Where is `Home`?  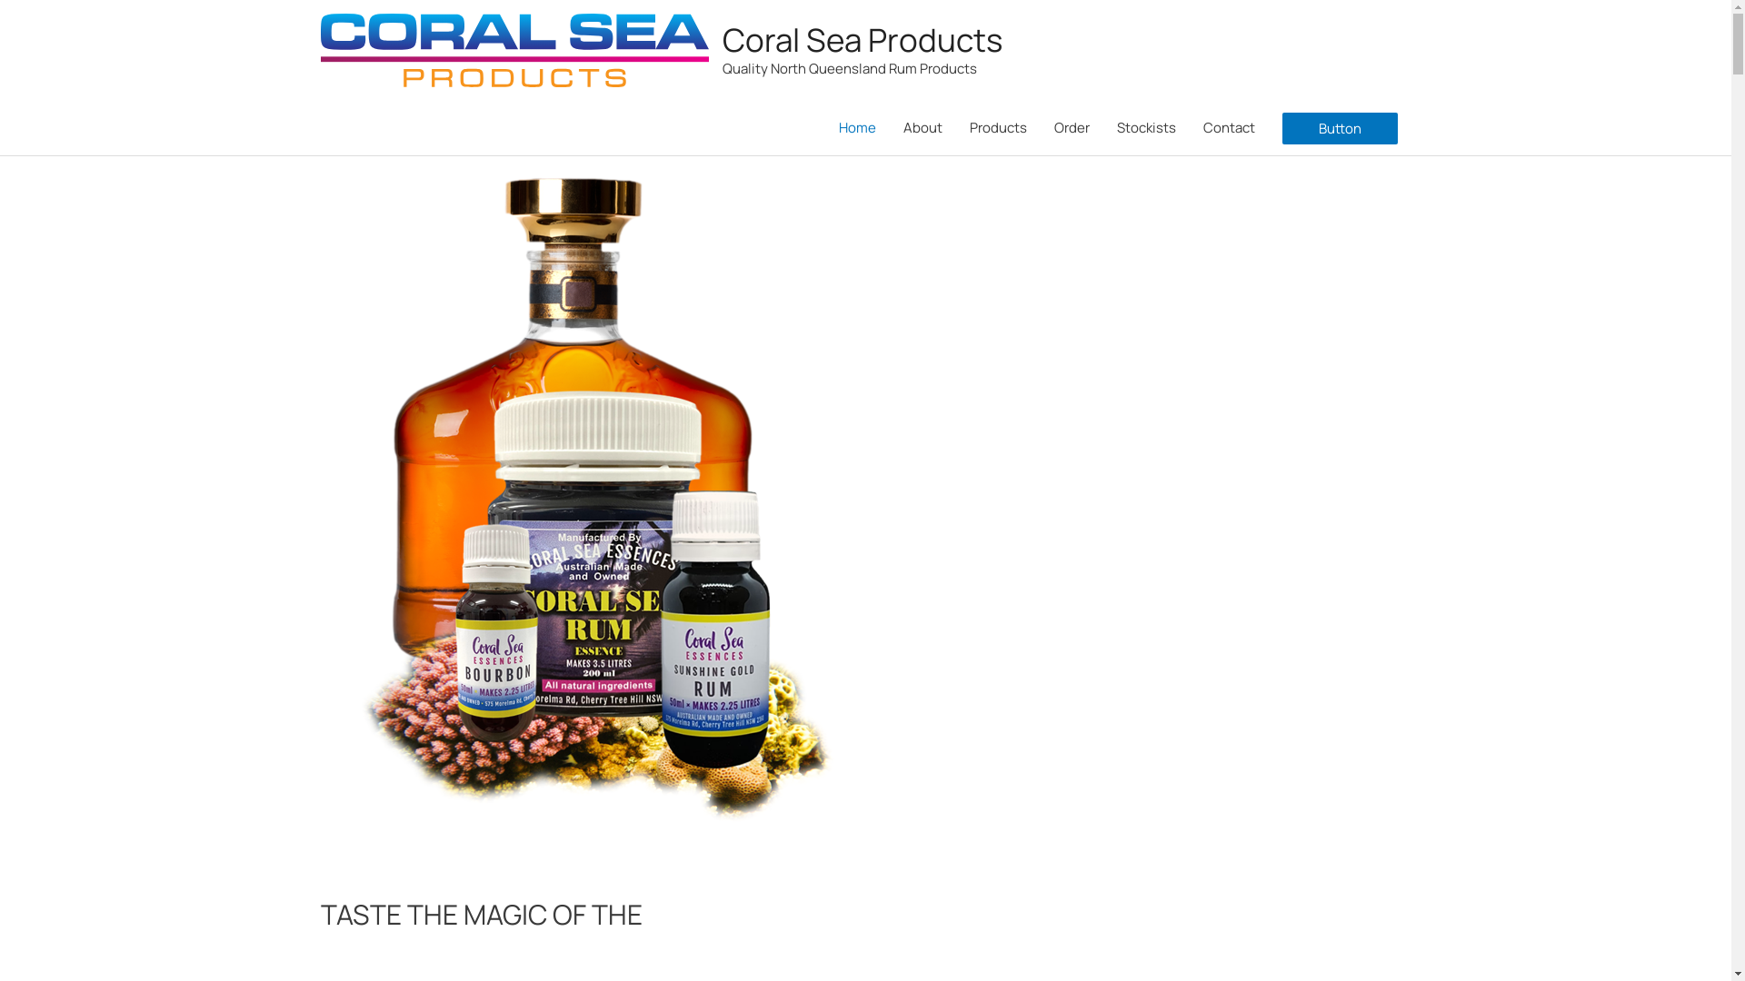
Home is located at coordinates (858, 128).